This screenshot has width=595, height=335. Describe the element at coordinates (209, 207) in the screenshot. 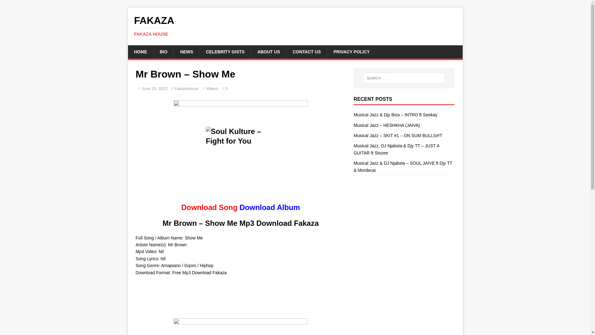

I see `NEWS` at that location.